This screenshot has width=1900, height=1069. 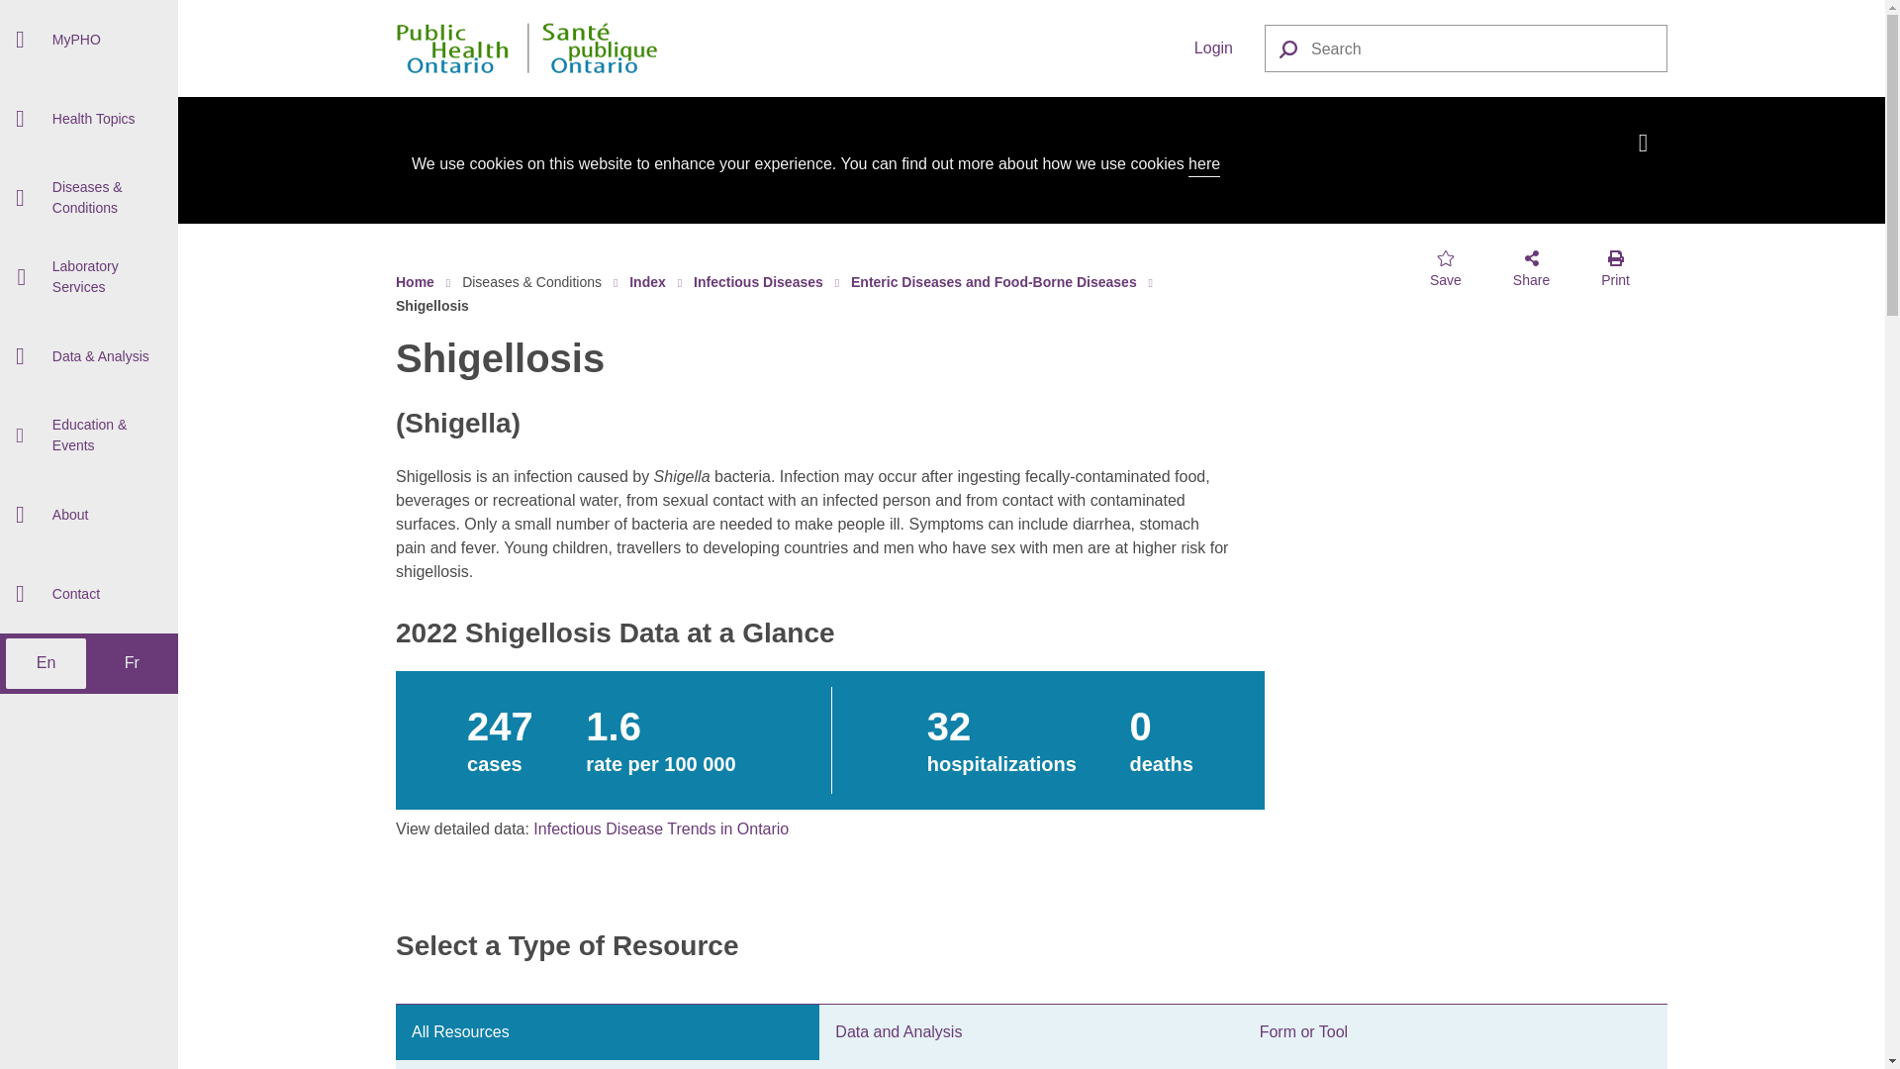 I want to click on Urinary Tract Infection Program, so click(x=89, y=394).